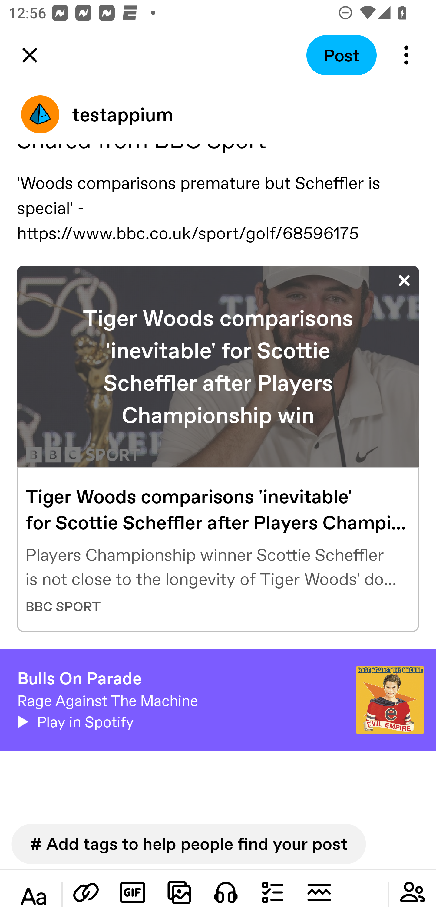  What do you see at coordinates (412, 892) in the screenshot?
I see `Add community label for post` at bounding box center [412, 892].